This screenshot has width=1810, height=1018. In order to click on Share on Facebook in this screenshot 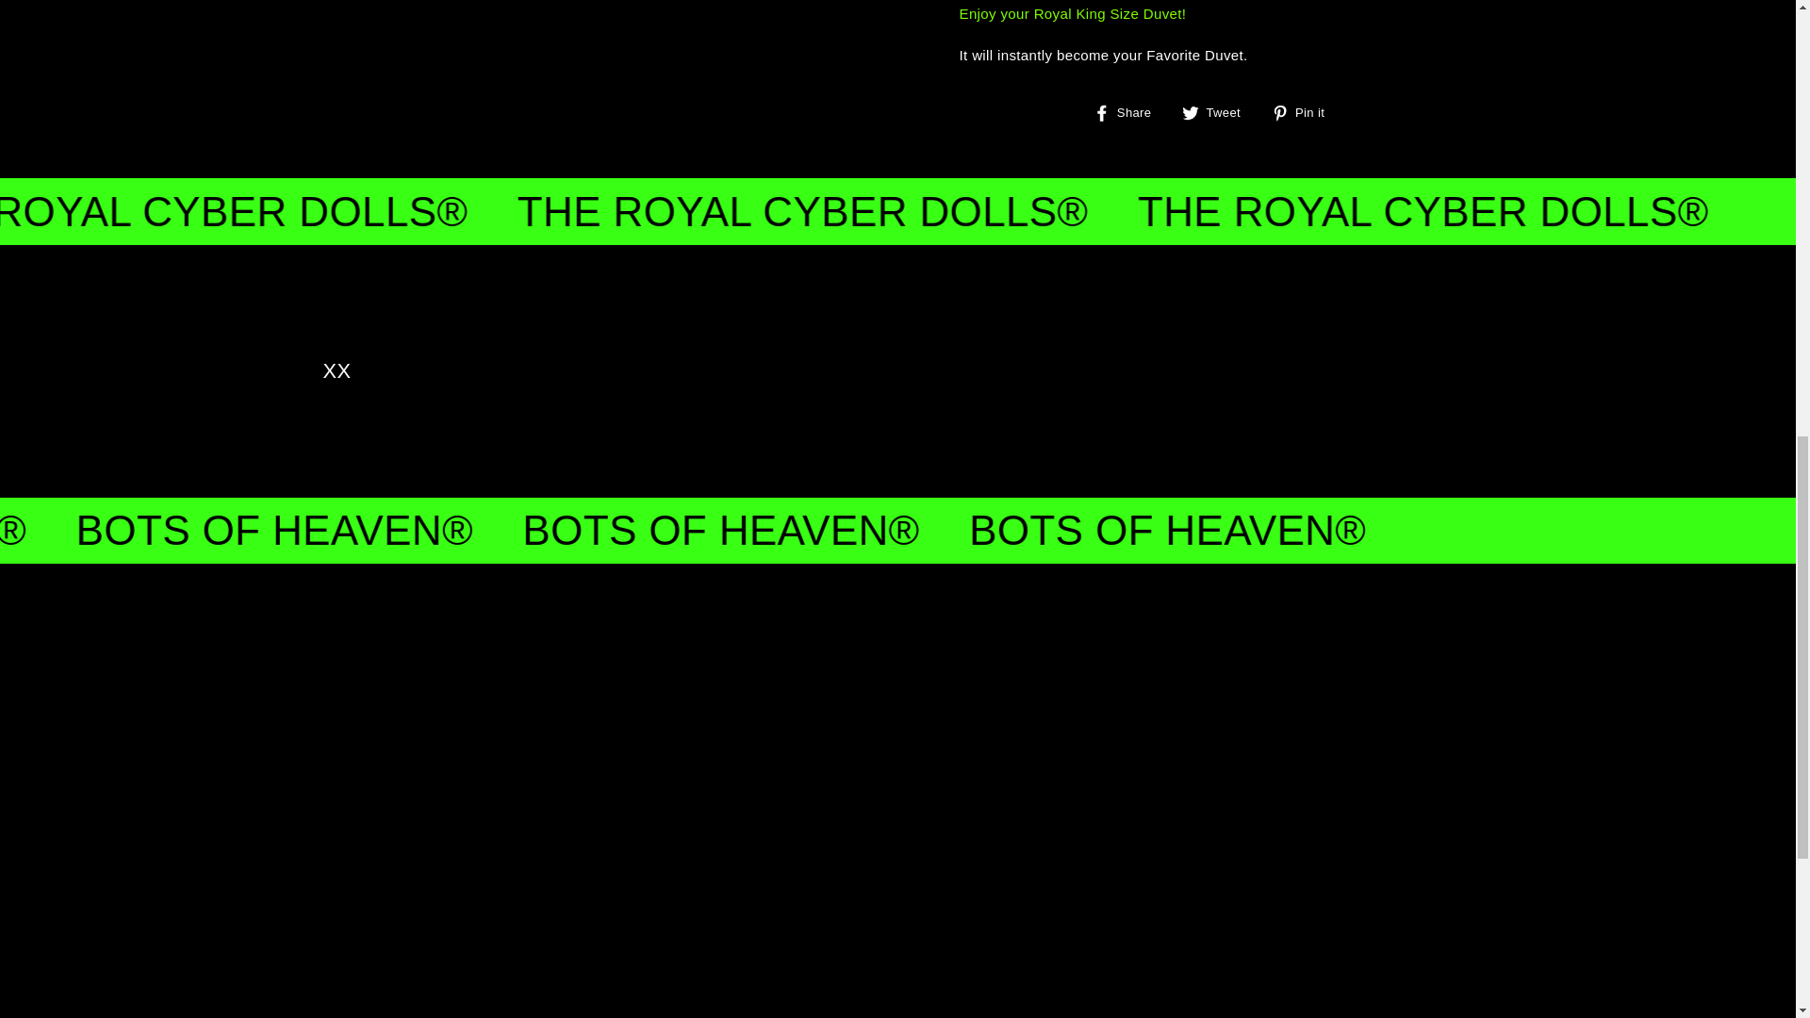, I will do `click(1129, 113)`.